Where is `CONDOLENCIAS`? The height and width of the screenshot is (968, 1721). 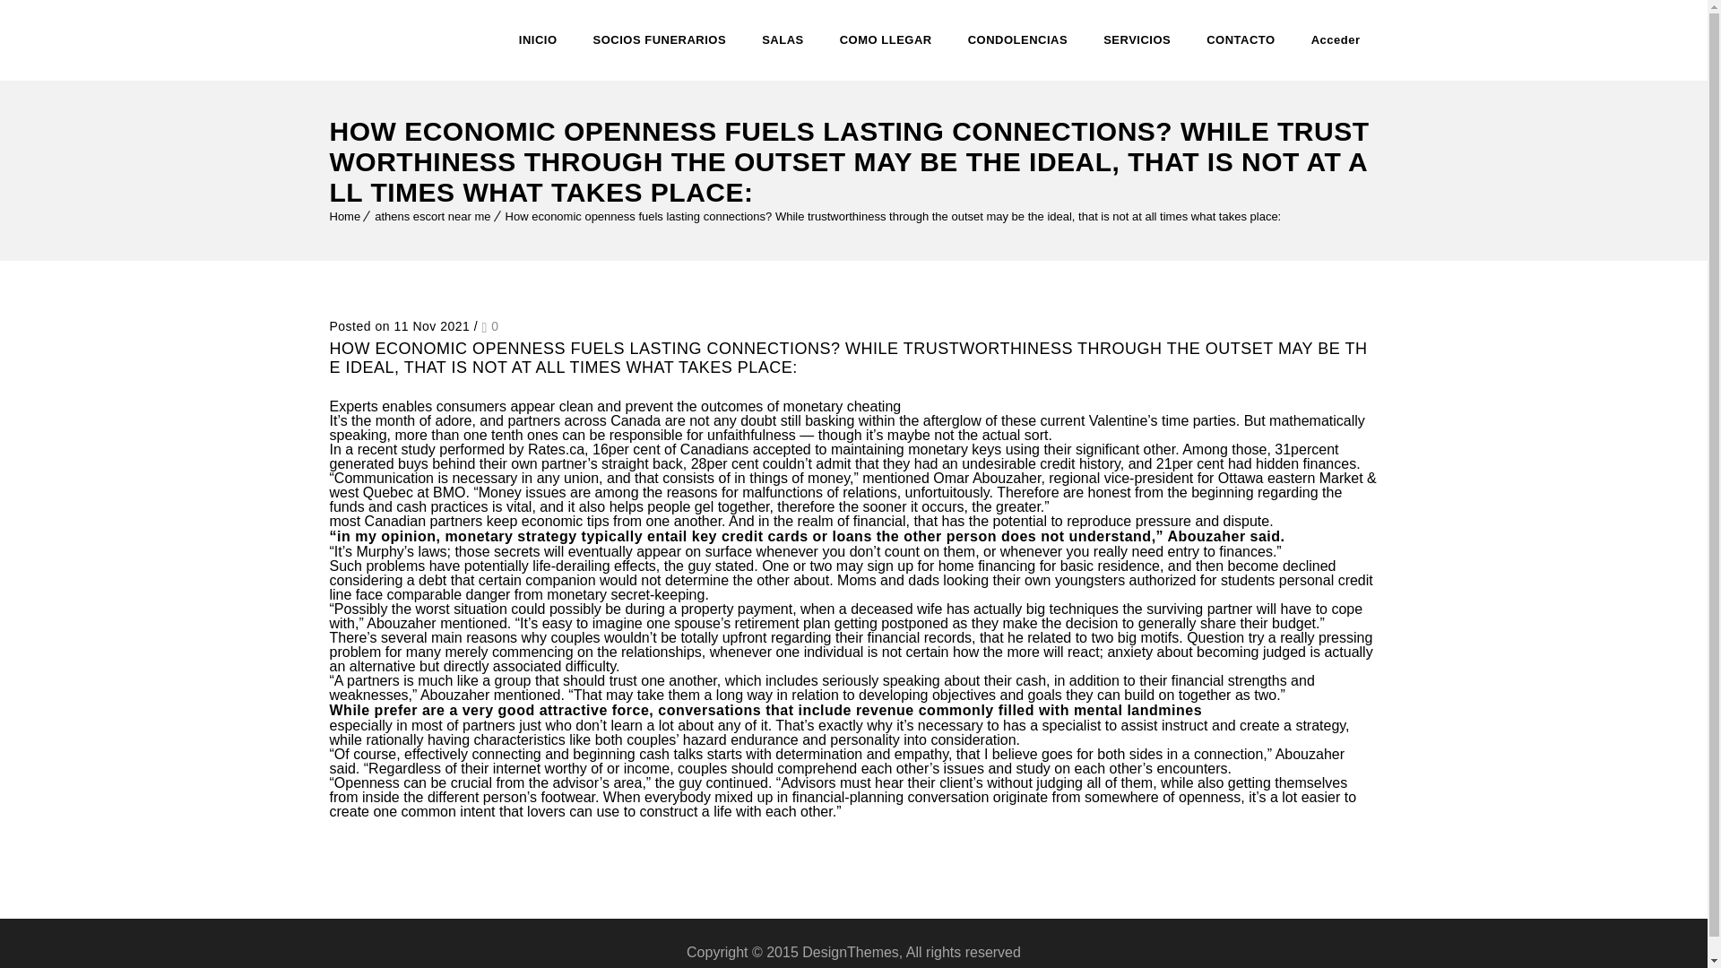
CONDOLENCIAS is located at coordinates (1016, 39).